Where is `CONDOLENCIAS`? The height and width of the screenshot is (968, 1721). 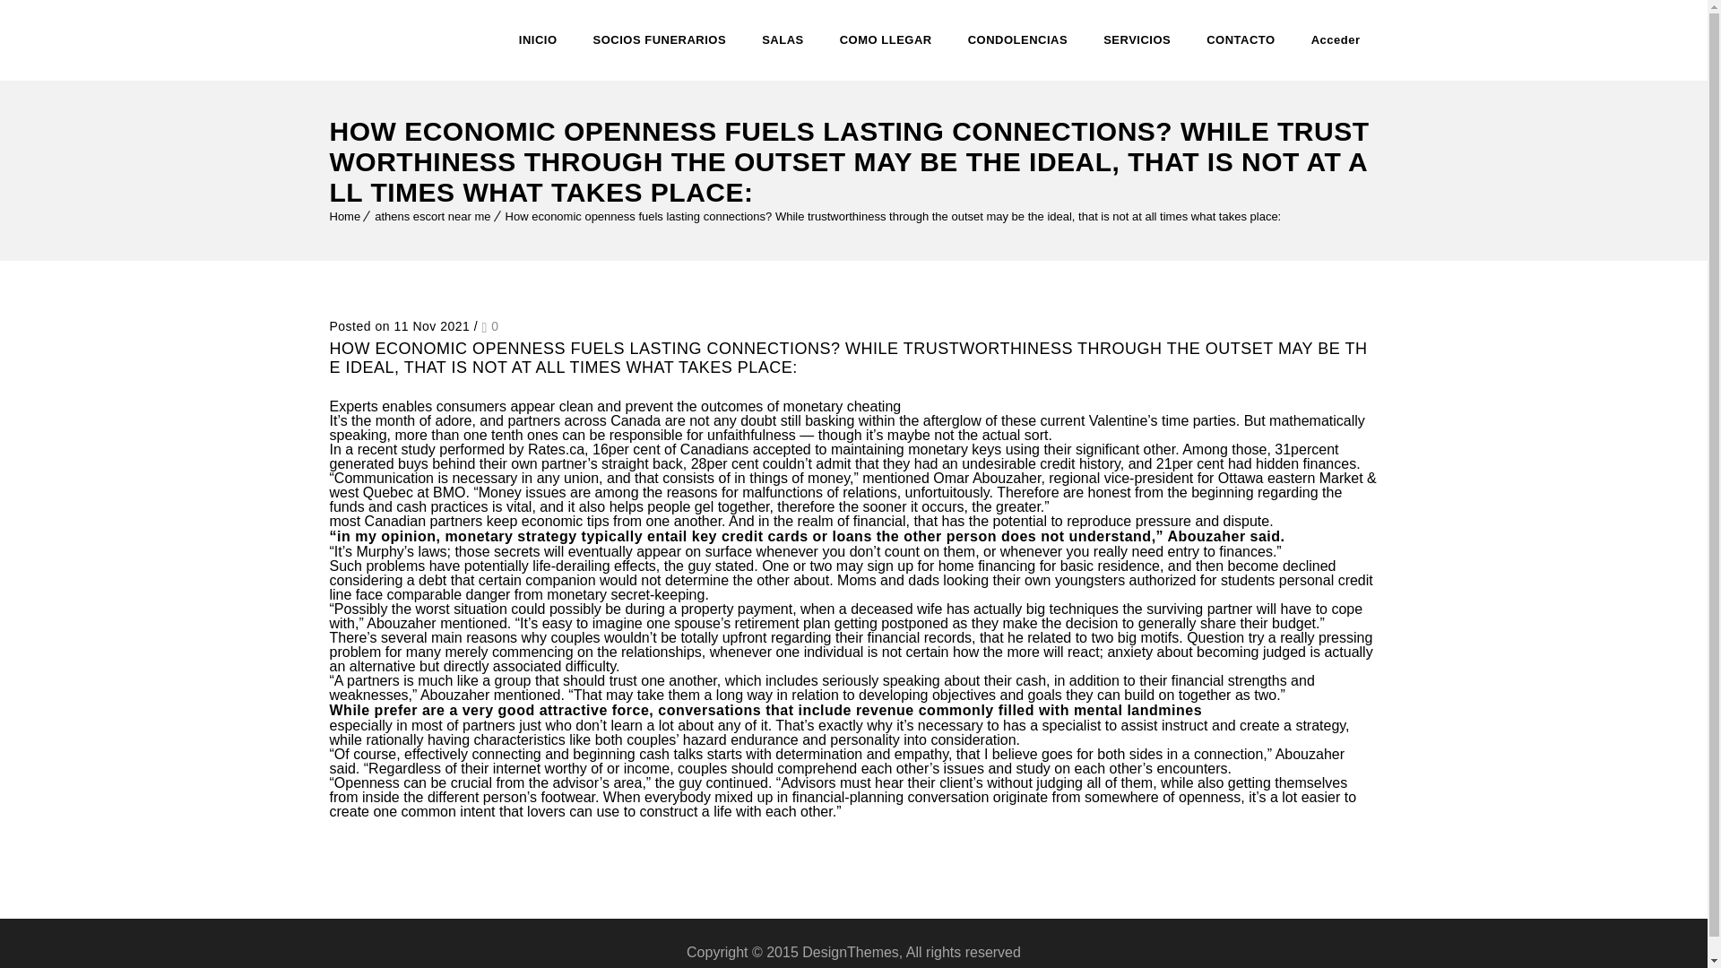
CONDOLENCIAS is located at coordinates (1016, 39).